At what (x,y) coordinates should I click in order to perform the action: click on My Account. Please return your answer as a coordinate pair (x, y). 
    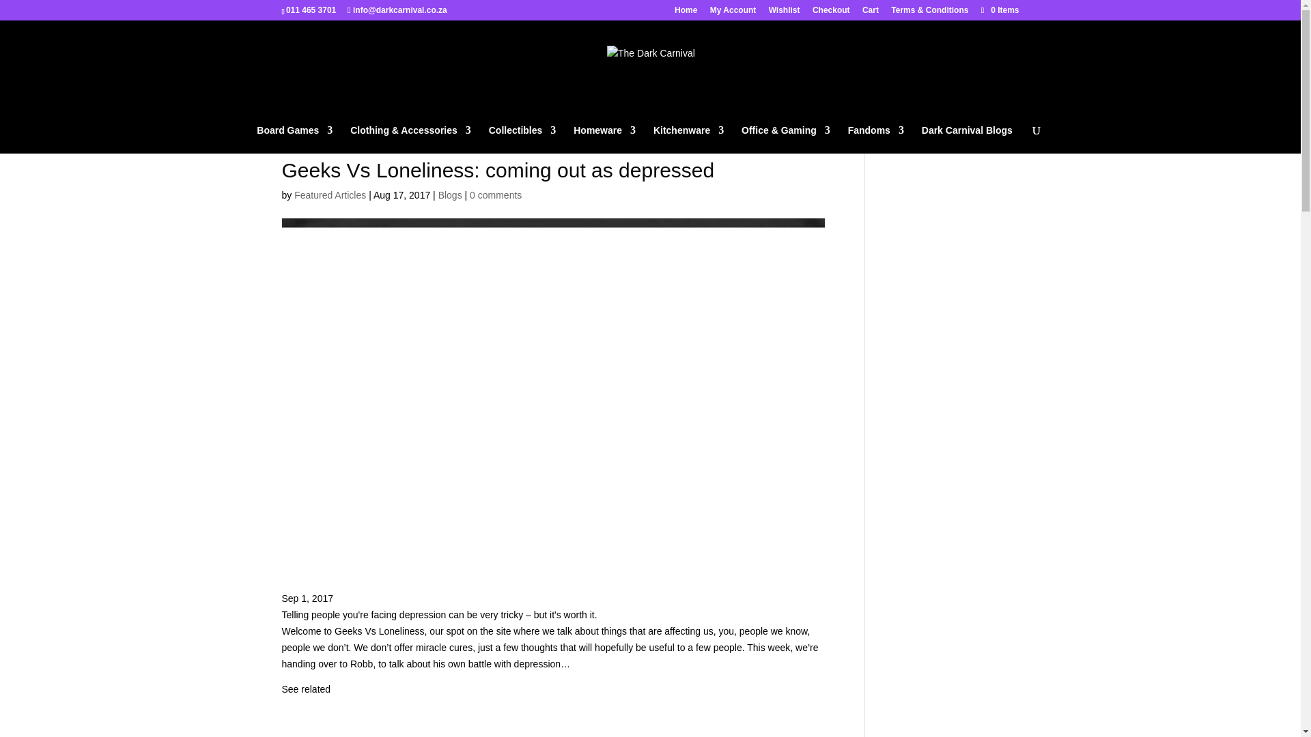
    Looking at the image, I should click on (733, 13).